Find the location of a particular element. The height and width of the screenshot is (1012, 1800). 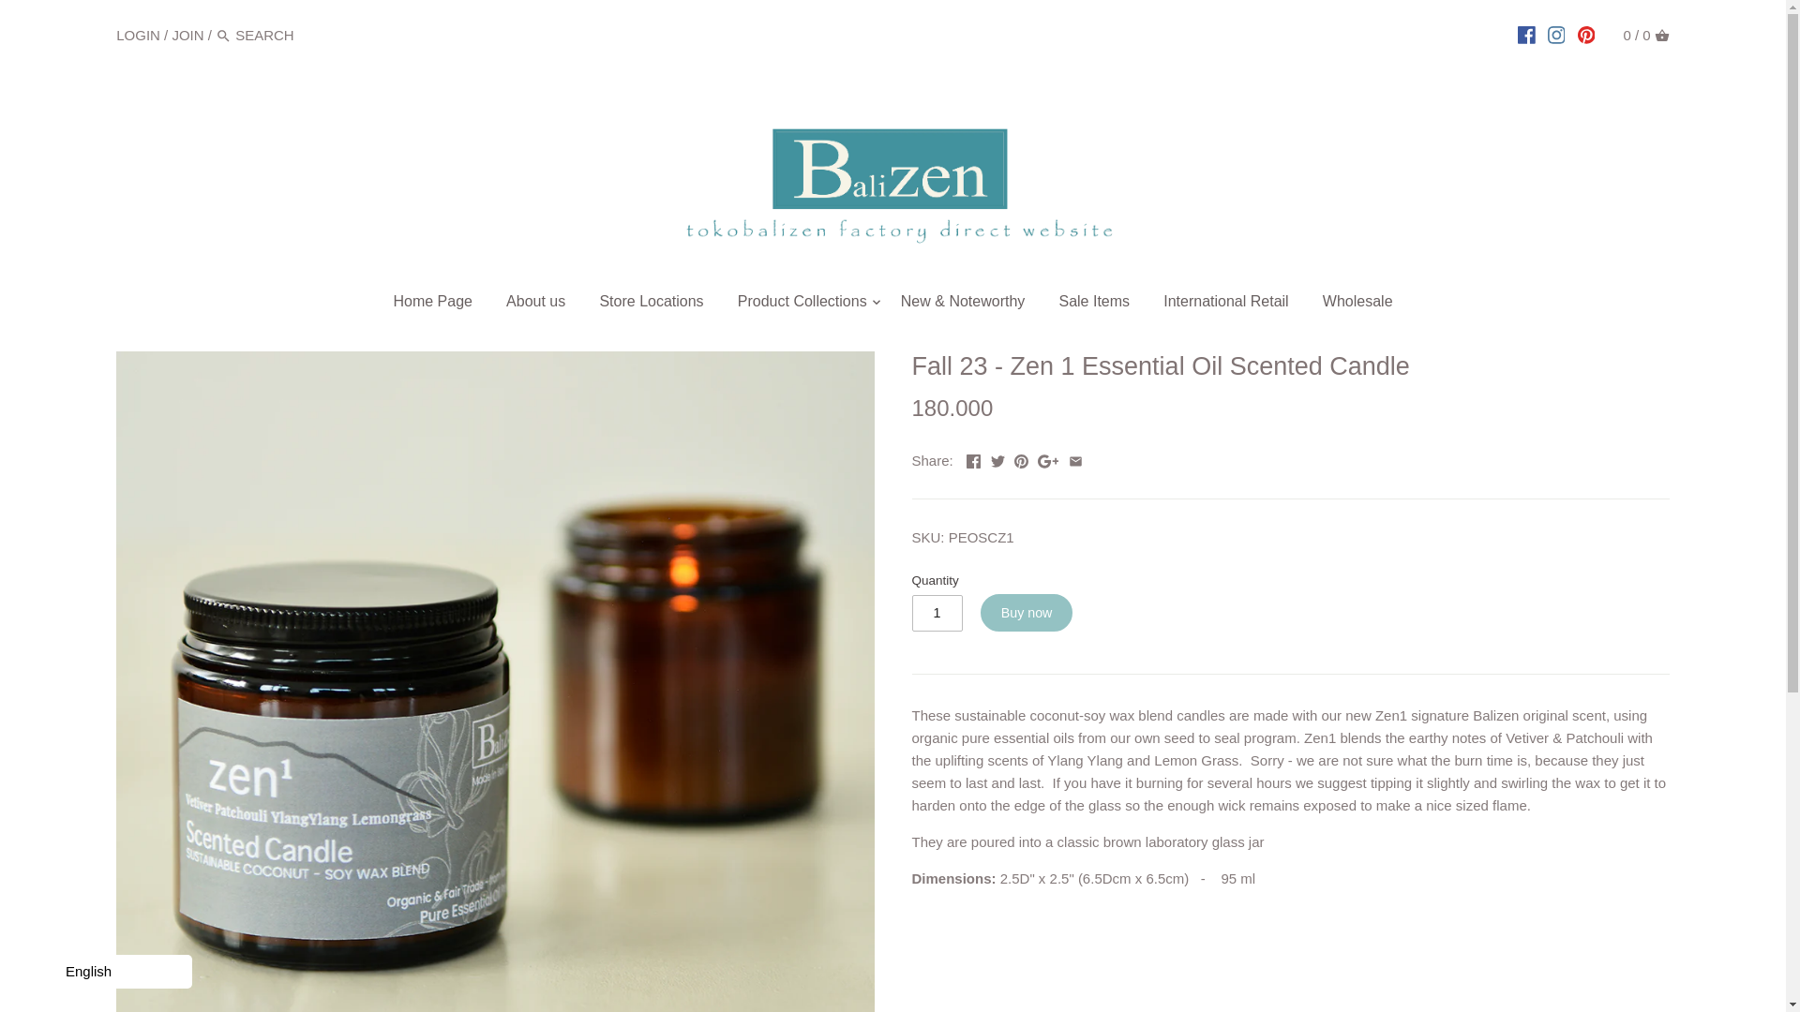

Sale Items is located at coordinates (1094, 304).